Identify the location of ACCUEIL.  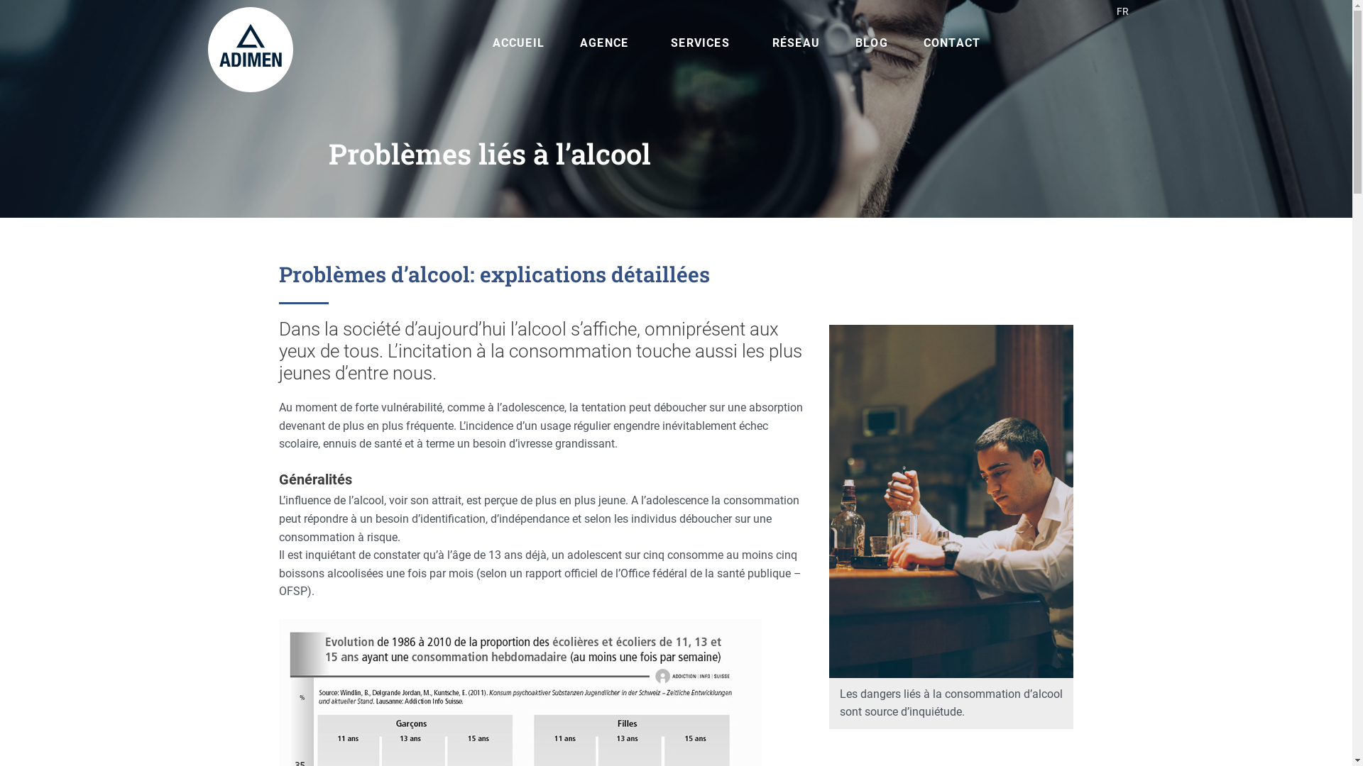
(518, 43).